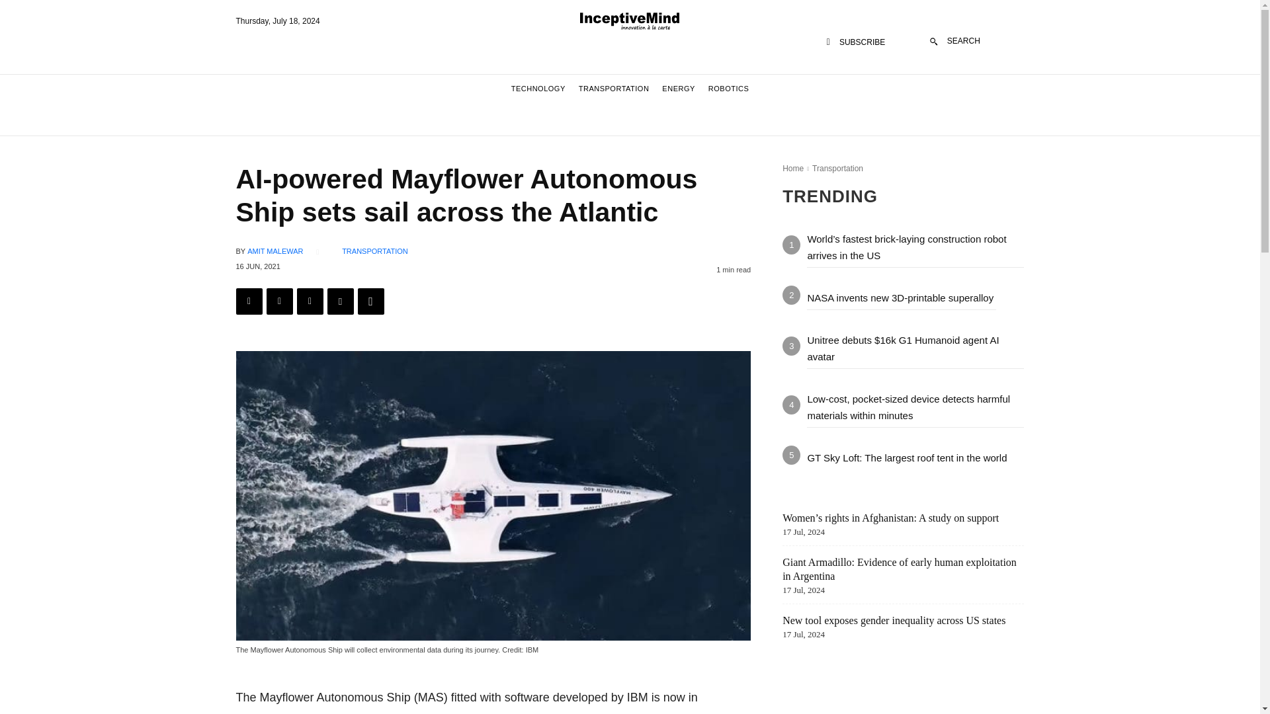 The height and width of the screenshot is (714, 1270). Describe the element at coordinates (728, 89) in the screenshot. I see `ROBOTICS` at that location.